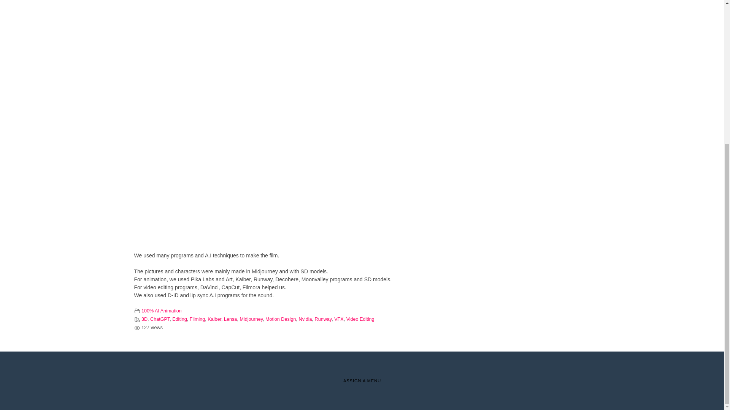 Image resolution: width=730 pixels, height=410 pixels. Describe the element at coordinates (197, 319) in the screenshot. I see `Filming` at that location.